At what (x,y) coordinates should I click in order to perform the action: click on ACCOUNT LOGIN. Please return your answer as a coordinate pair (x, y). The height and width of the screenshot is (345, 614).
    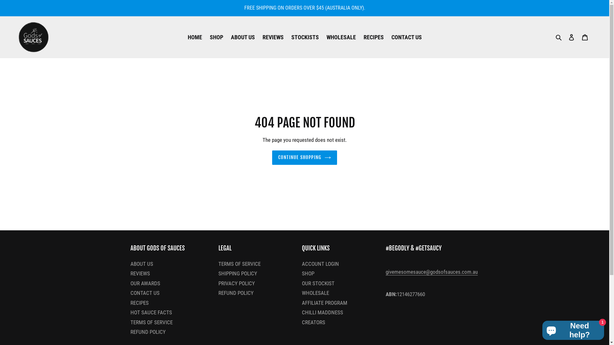
    Looking at the image, I should click on (320, 264).